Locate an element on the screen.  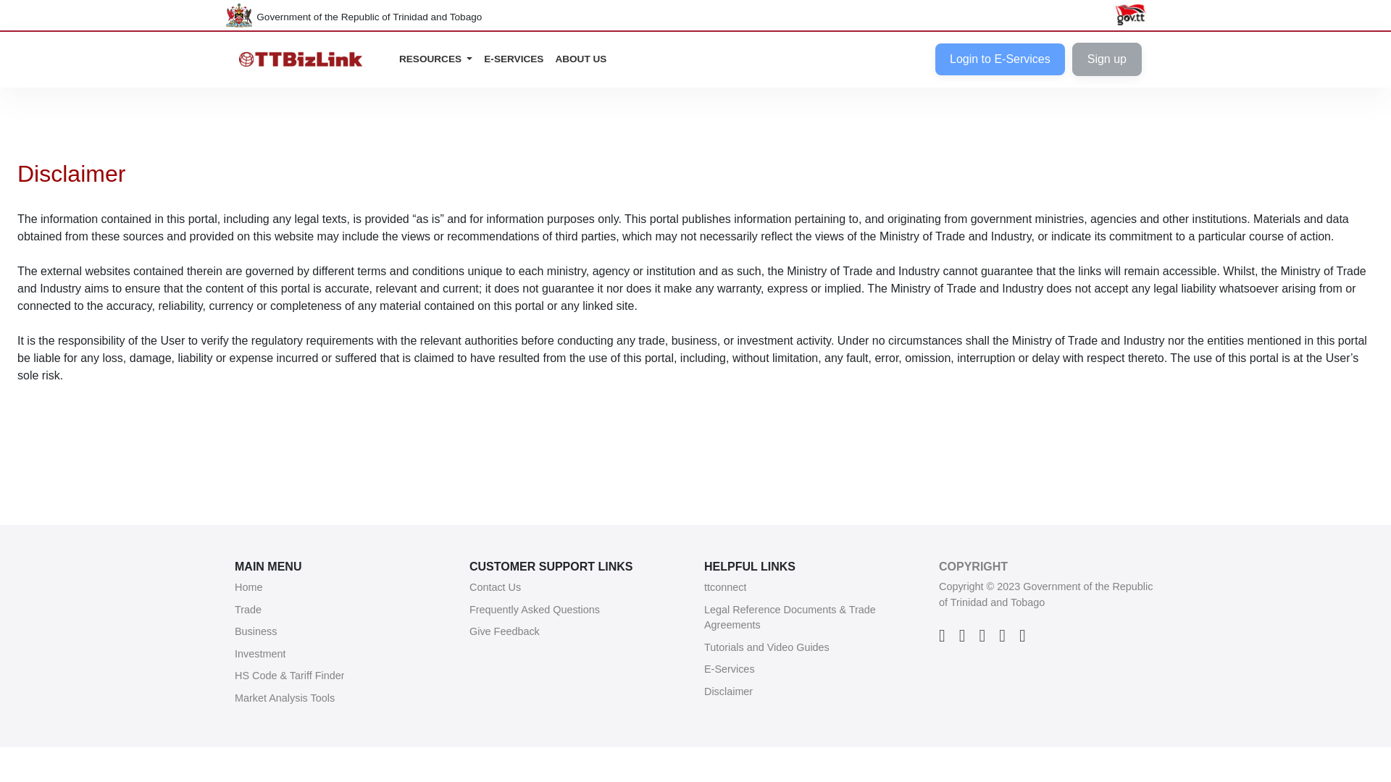
Tutorials and Video Guides is located at coordinates (766, 648).